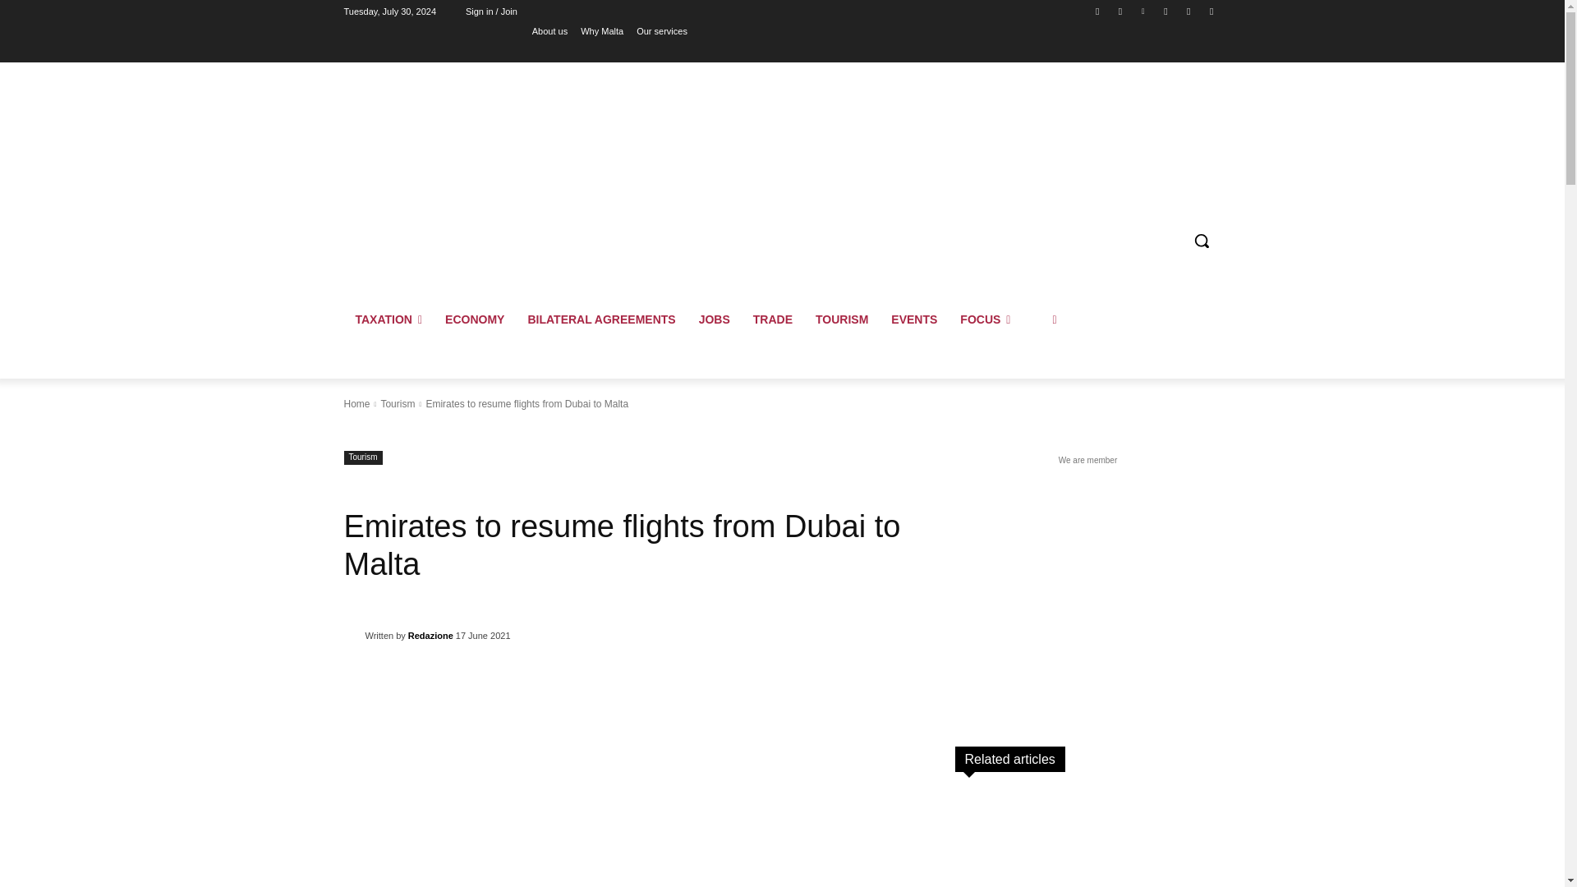 The width and height of the screenshot is (1577, 887). Describe the element at coordinates (1165, 11) in the screenshot. I see `Telegram` at that location.